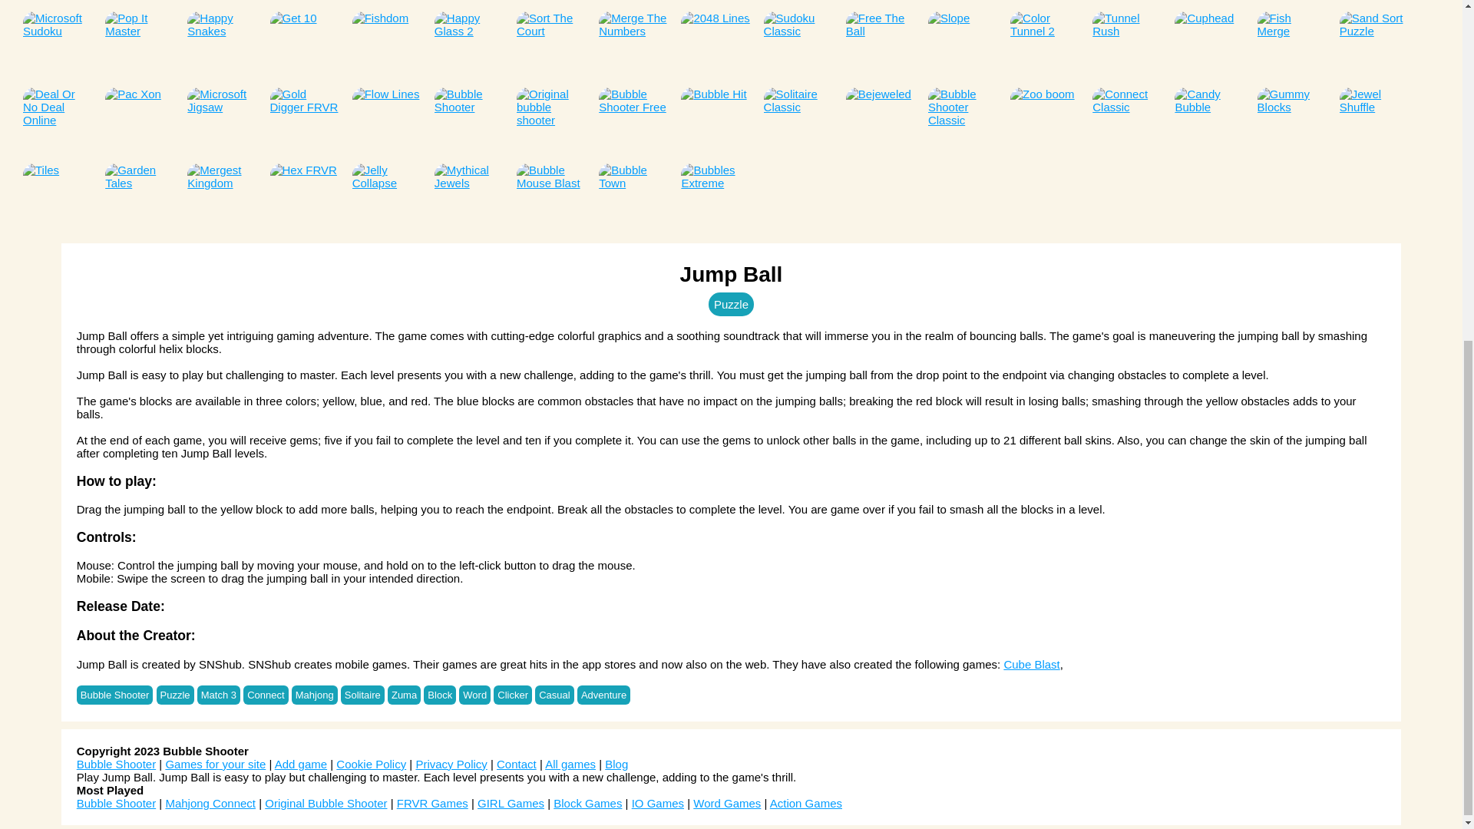  I want to click on Original Bubble Shooter, so click(57, 2).